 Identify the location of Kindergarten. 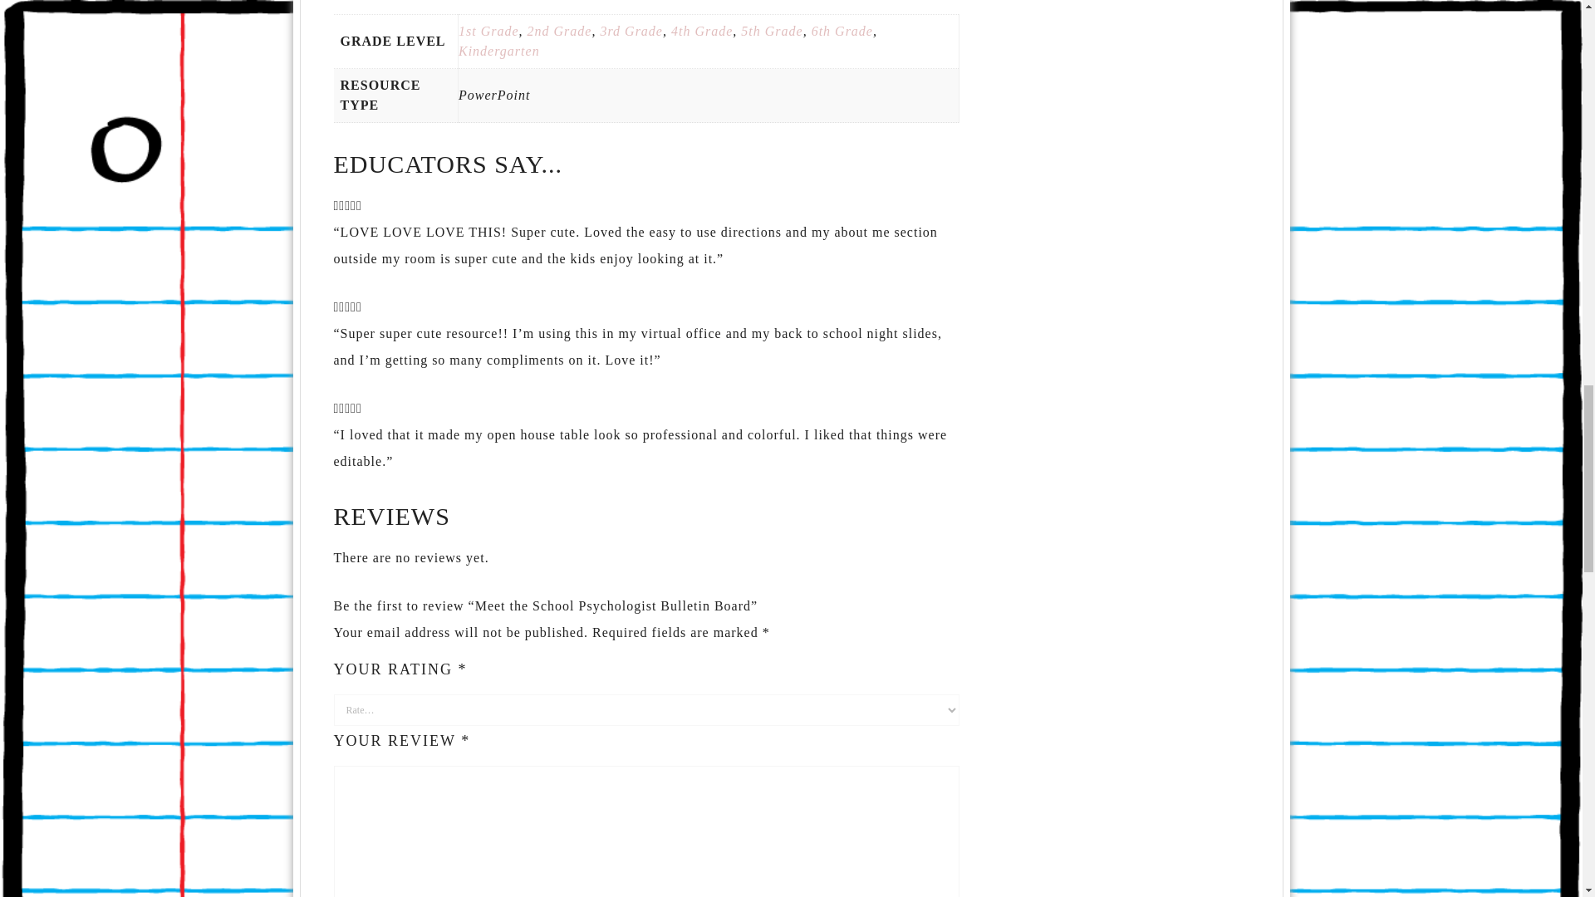
(499, 51).